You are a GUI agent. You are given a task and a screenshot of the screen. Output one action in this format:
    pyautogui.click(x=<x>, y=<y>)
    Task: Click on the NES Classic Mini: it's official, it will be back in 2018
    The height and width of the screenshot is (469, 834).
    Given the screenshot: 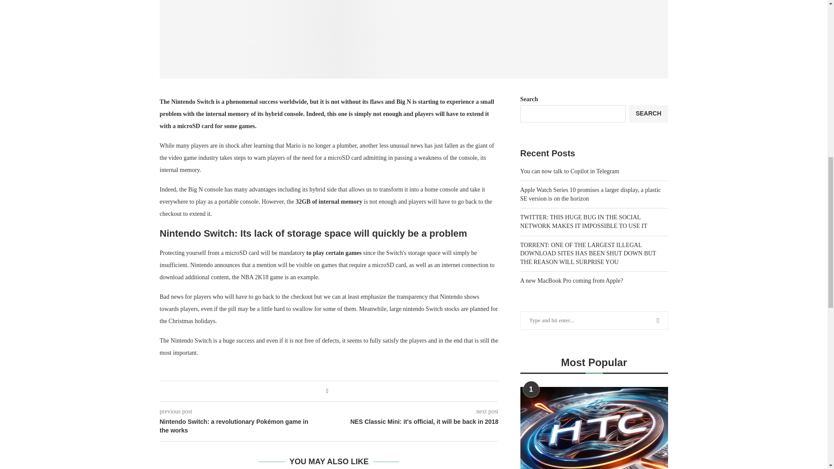 What is the action you would take?
    pyautogui.click(x=414, y=422)
    